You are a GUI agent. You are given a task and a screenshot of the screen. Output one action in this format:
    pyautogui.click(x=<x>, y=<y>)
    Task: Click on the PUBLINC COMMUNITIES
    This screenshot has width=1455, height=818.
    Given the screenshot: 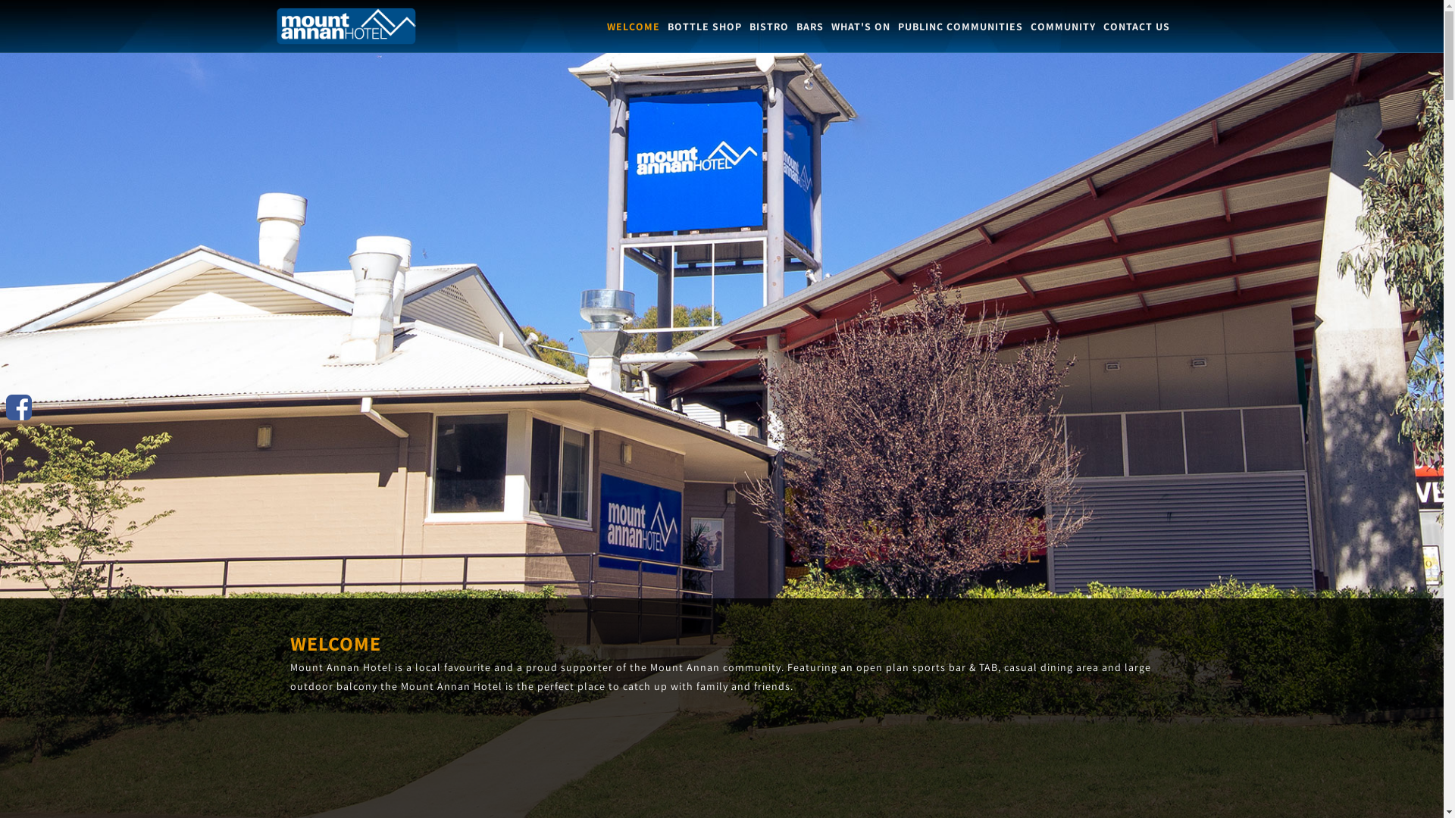 What is the action you would take?
    pyautogui.click(x=959, y=27)
    